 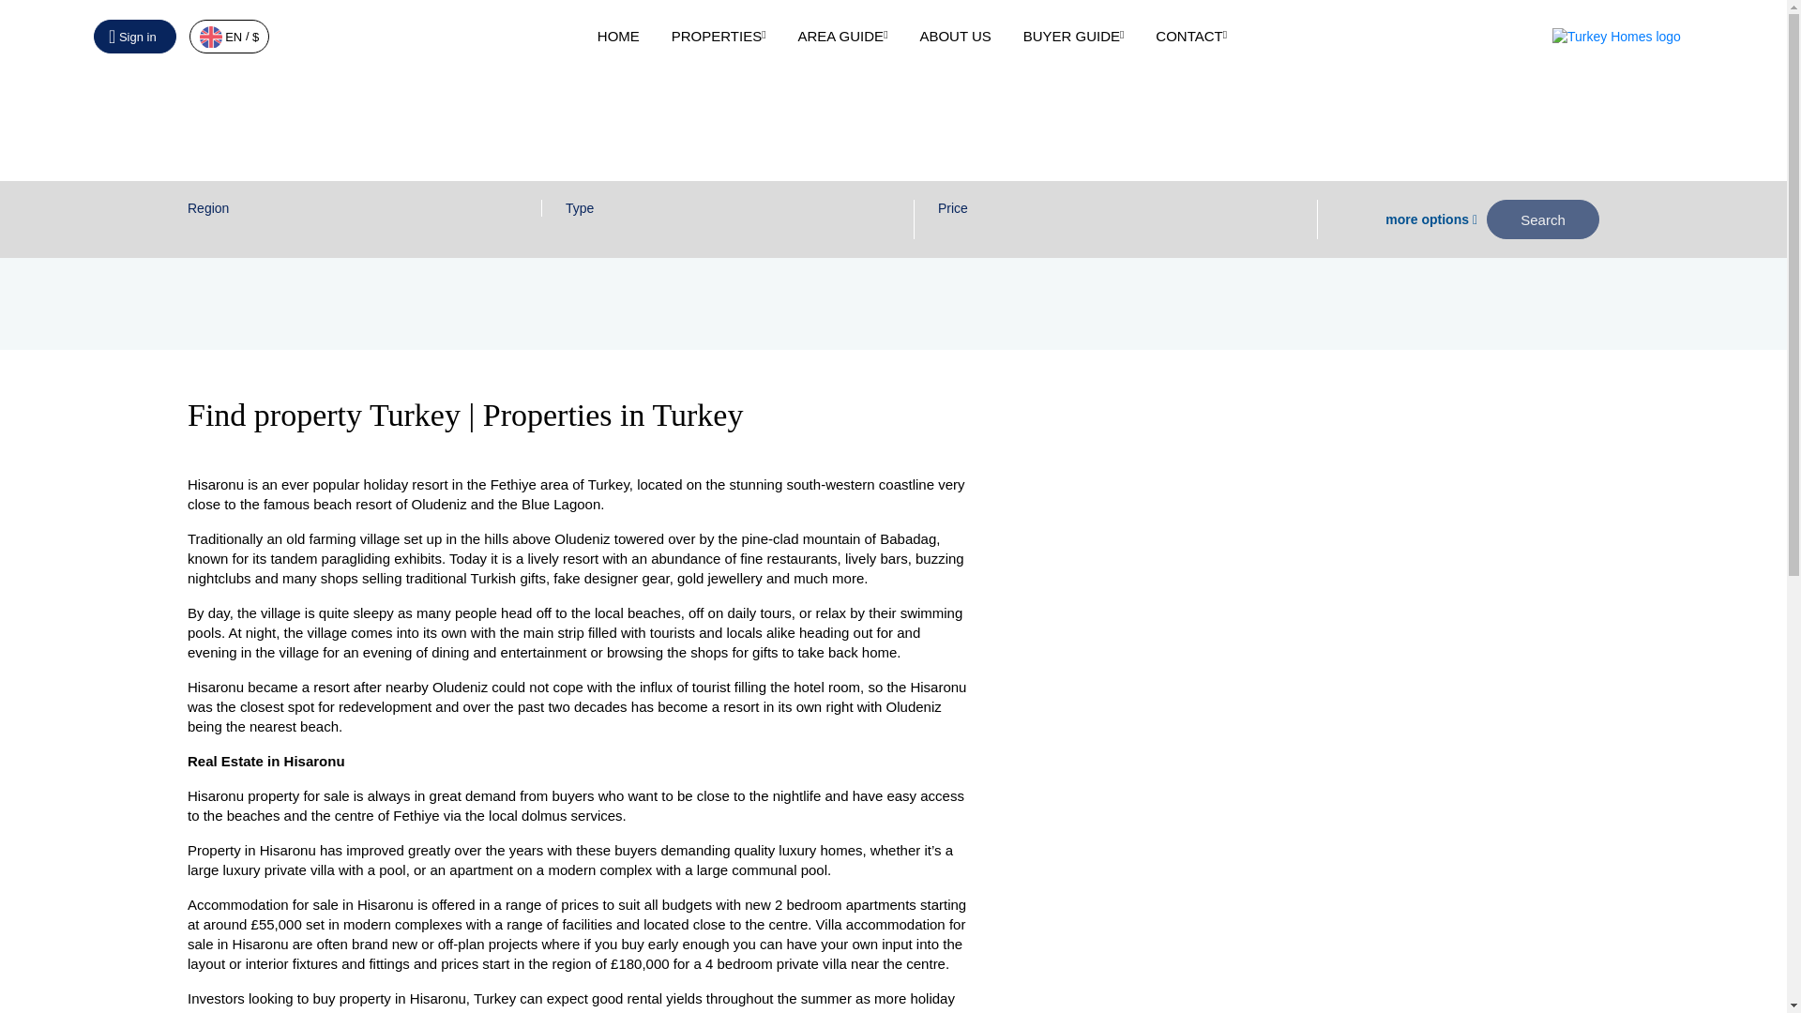 What do you see at coordinates (1073, 36) in the screenshot?
I see `BUYER GUIDE` at bounding box center [1073, 36].